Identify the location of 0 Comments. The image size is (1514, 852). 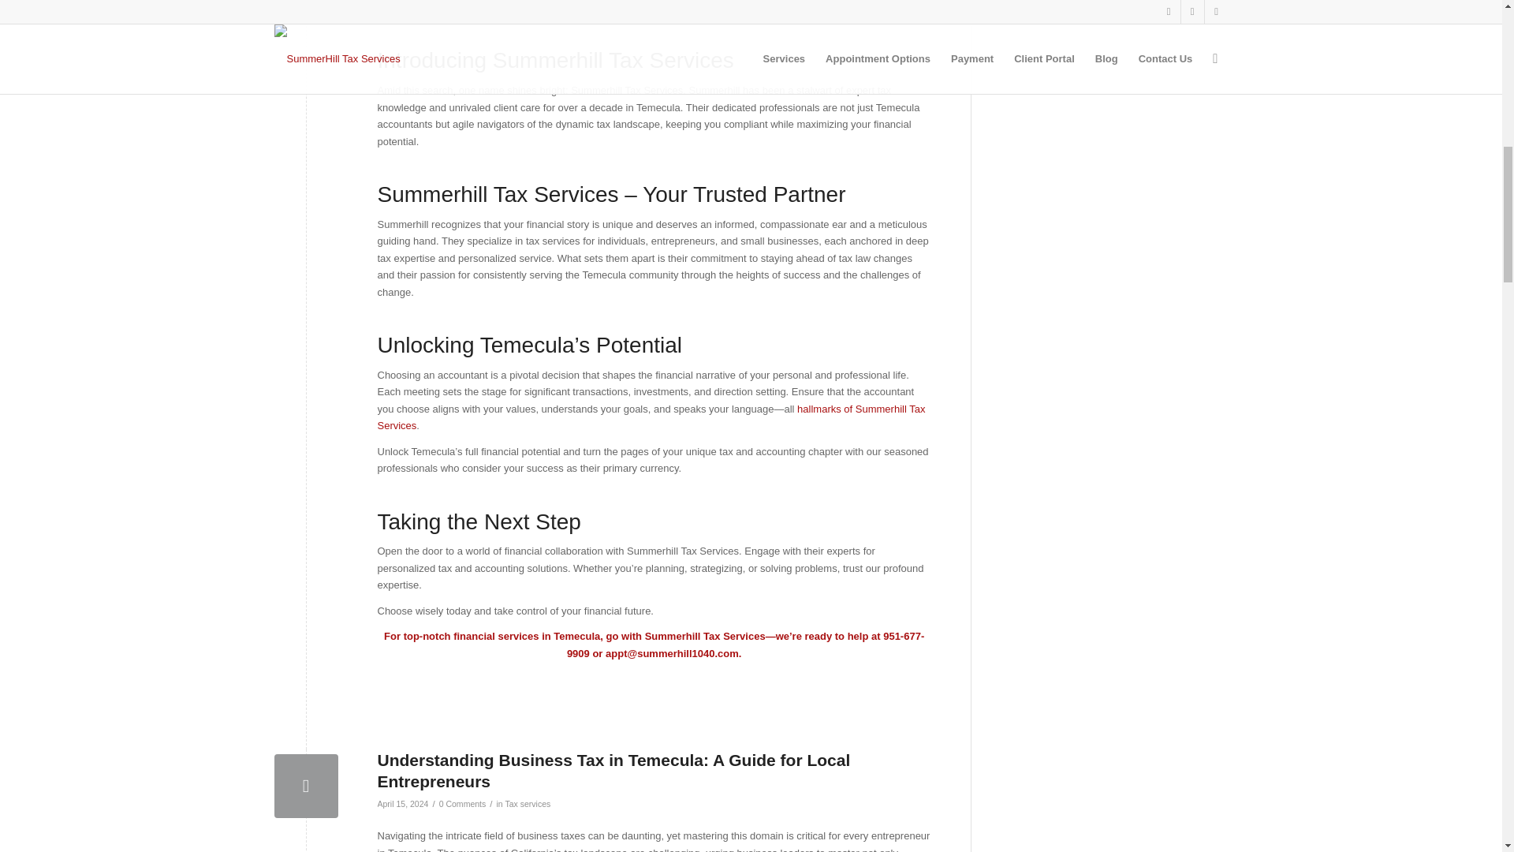
(462, 803).